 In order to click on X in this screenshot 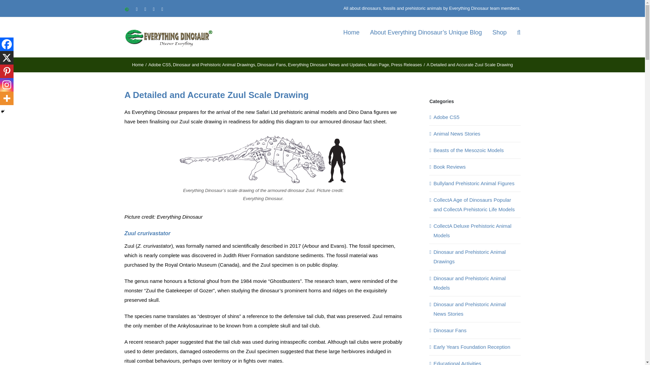, I will do `click(7, 58)`.